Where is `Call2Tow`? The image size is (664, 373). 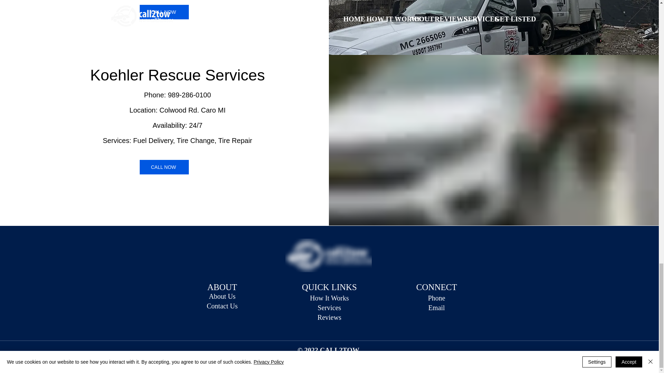
Call2Tow is located at coordinates (328, 256).